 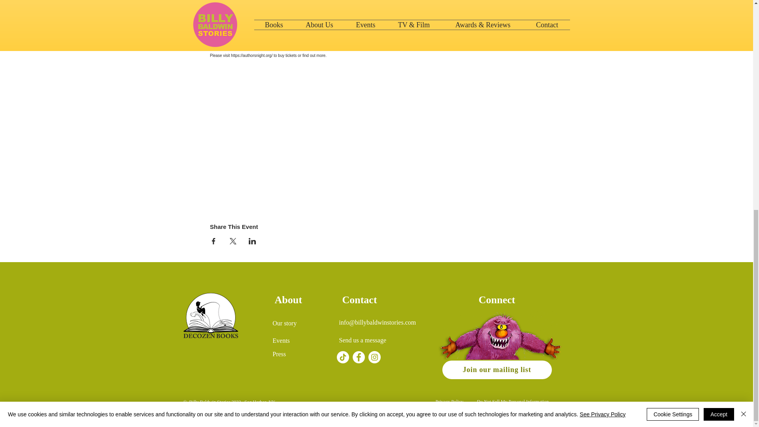 What do you see at coordinates (363, 340) in the screenshot?
I see `Send us a message` at bounding box center [363, 340].